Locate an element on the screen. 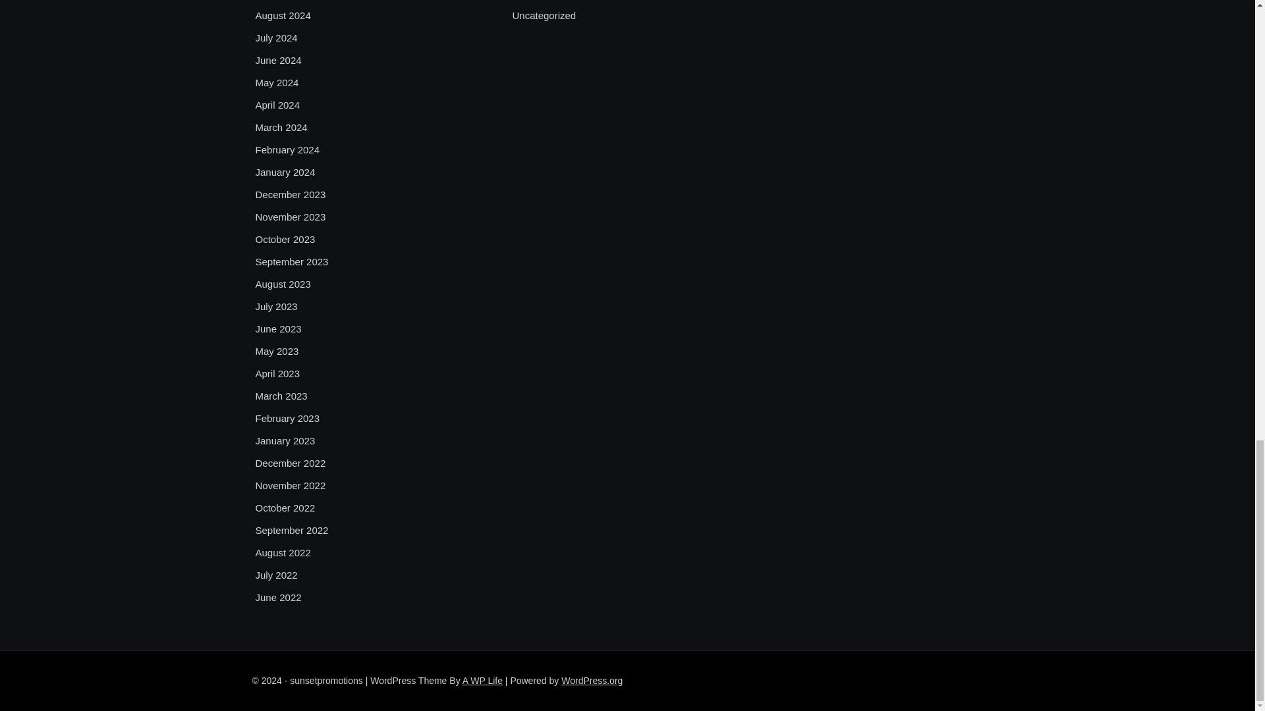 The width and height of the screenshot is (1265, 711). January 2024 is located at coordinates (285, 172).